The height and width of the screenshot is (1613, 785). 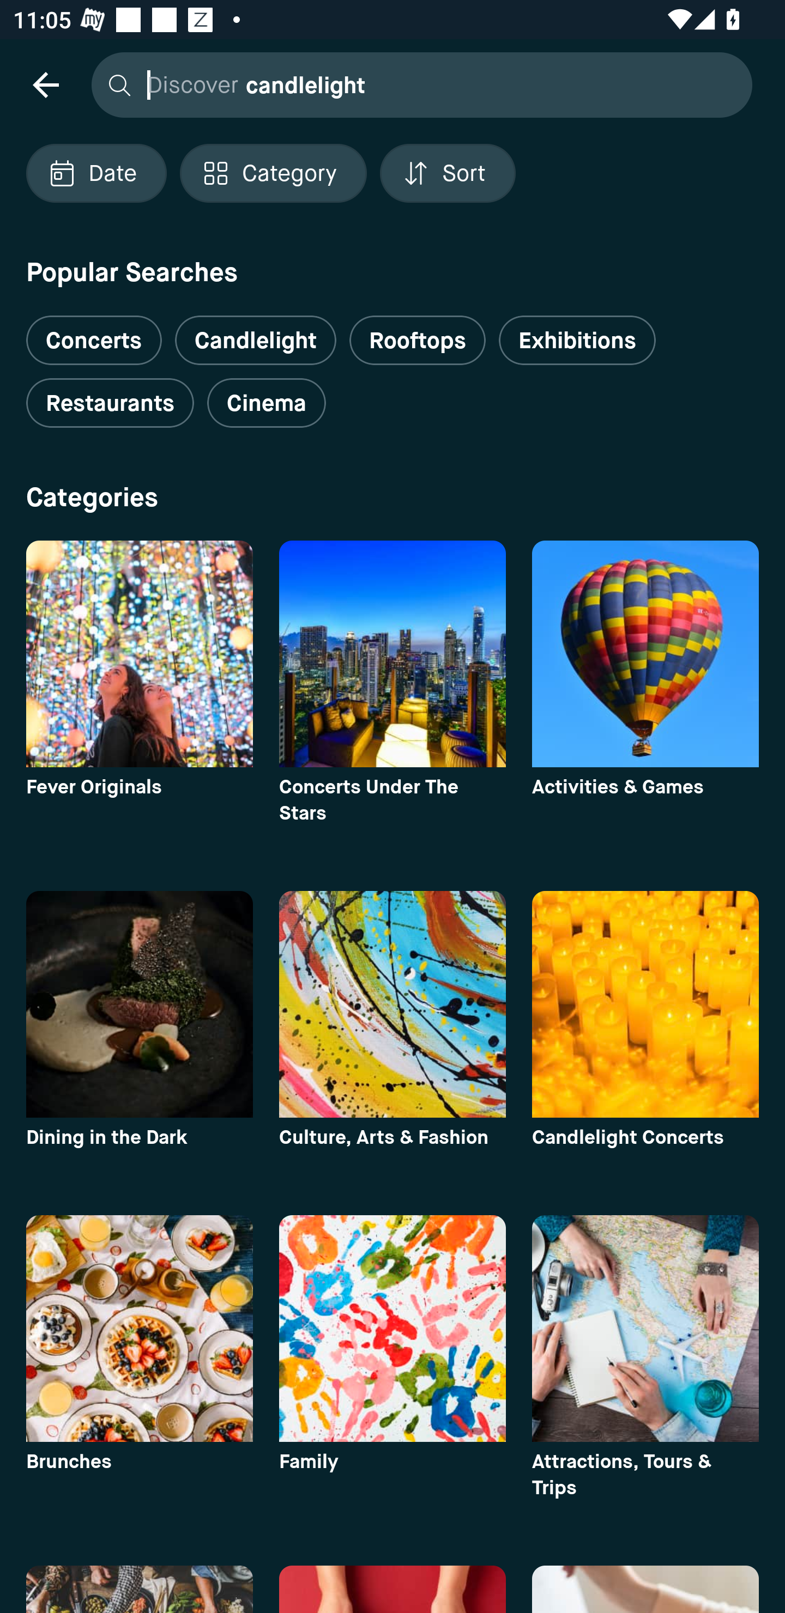 What do you see at coordinates (645, 654) in the screenshot?
I see `category image` at bounding box center [645, 654].